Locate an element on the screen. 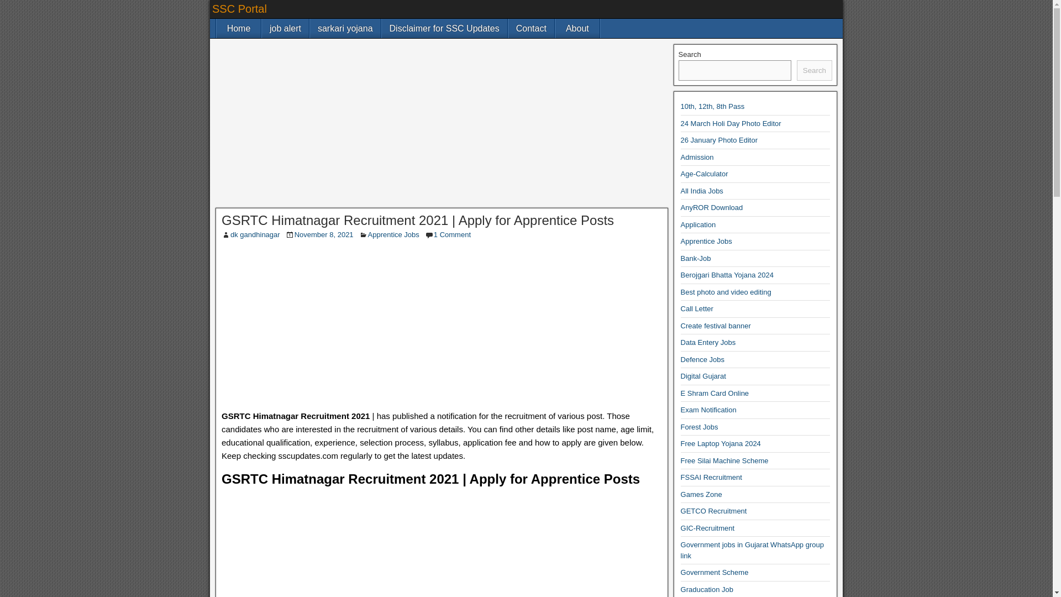 The height and width of the screenshot is (597, 1061). Search is located at coordinates (814, 71).